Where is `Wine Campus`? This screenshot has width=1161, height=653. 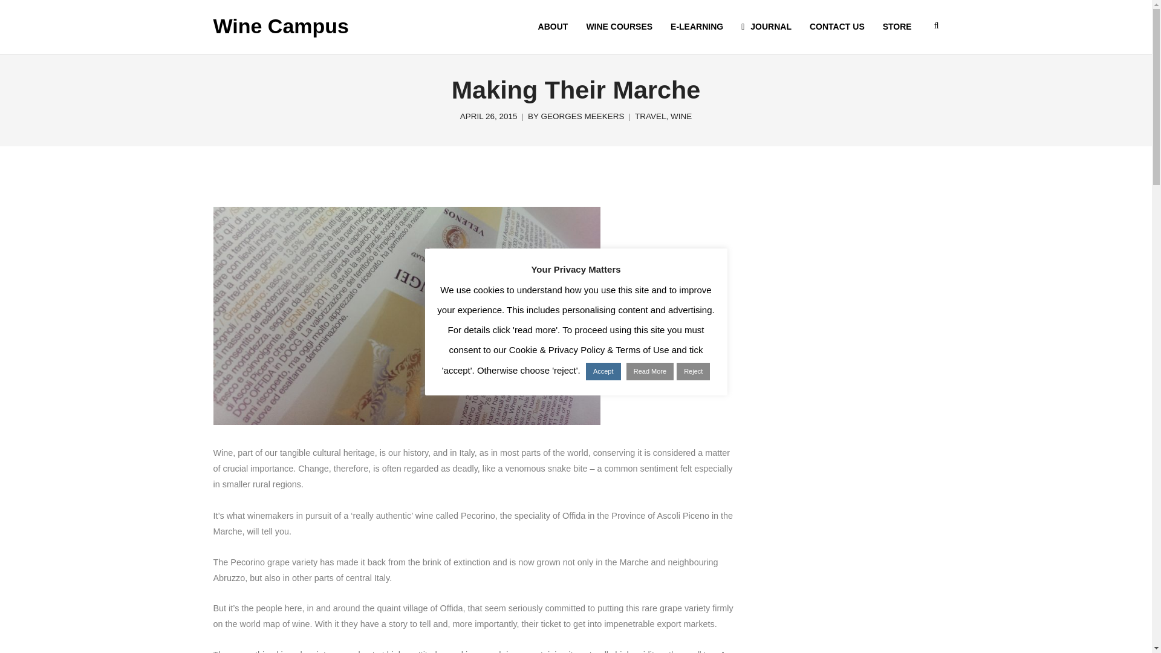
Wine Campus is located at coordinates (281, 27).